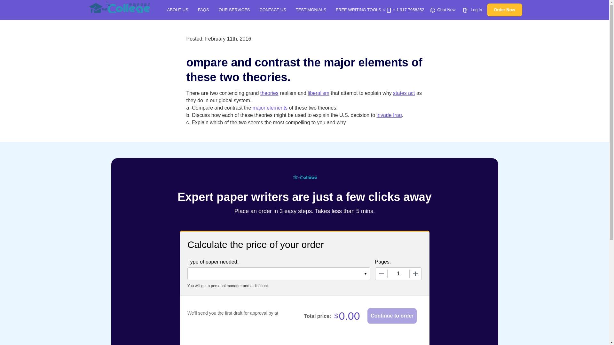 The image size is (614, 345). What do you see at coordinates (415, 273) in the screenshot?
I see `Increase` at bounding box center [415, 273].